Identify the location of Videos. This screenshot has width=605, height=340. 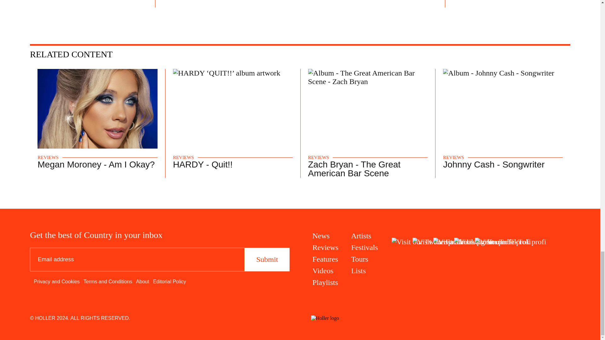
(326, 271).